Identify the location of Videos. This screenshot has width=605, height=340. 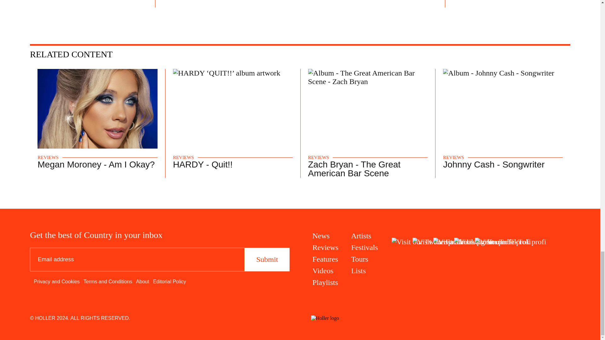
(326, 271).